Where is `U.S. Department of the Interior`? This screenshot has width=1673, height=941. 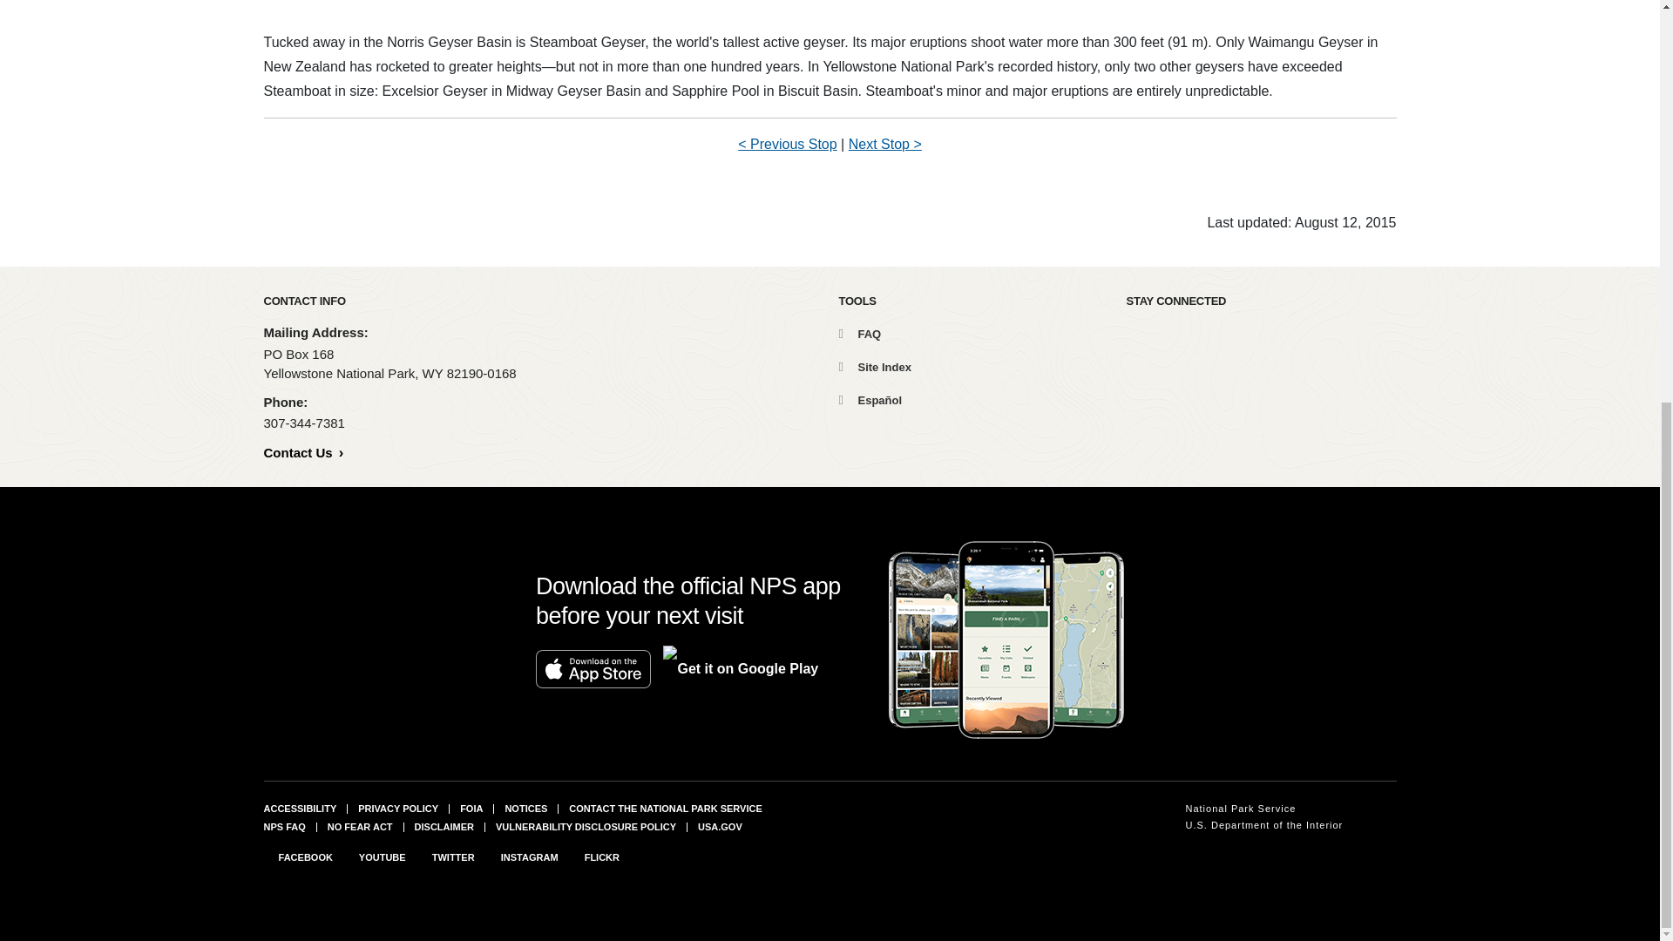 U.S. Department of the Interior is located at coordinates (1263, 825).